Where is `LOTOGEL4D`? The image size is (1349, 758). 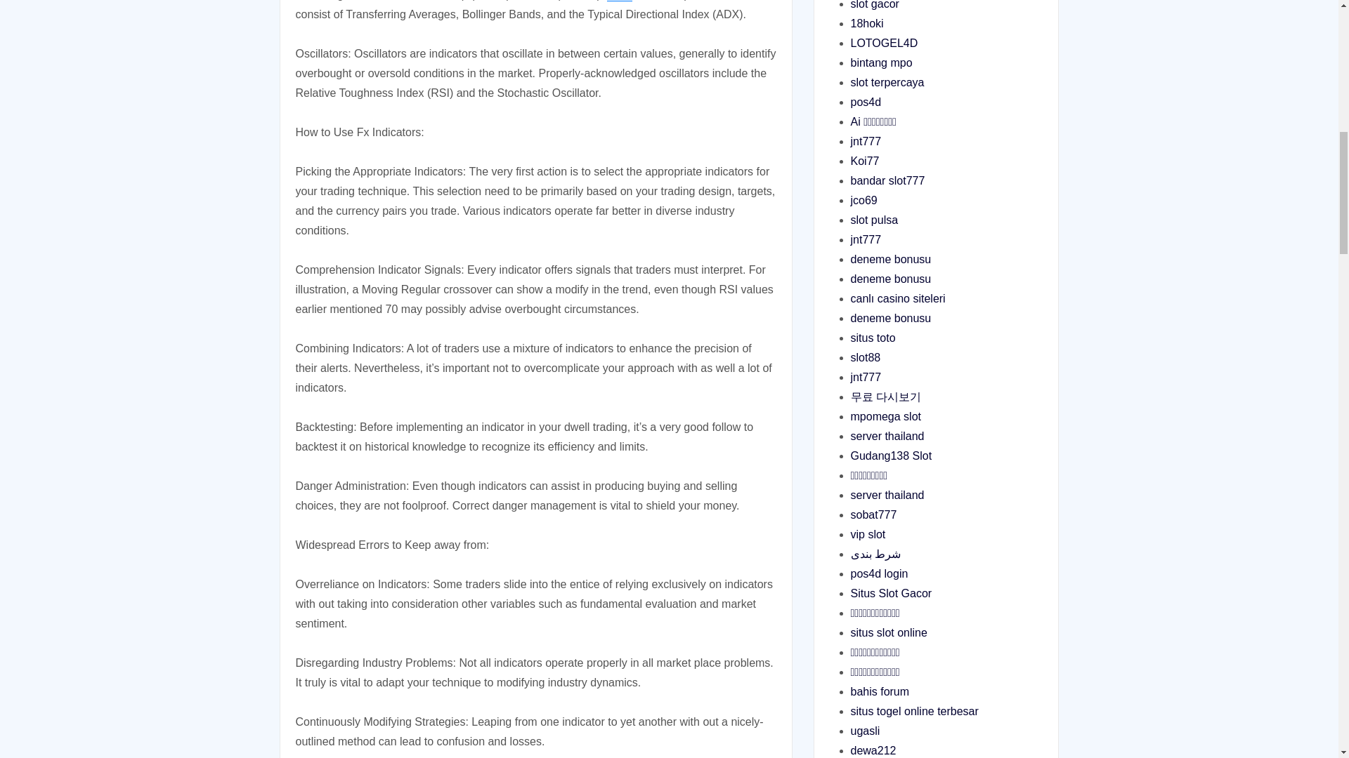
LOTOGEL4D is located at coordinates (883, 43).